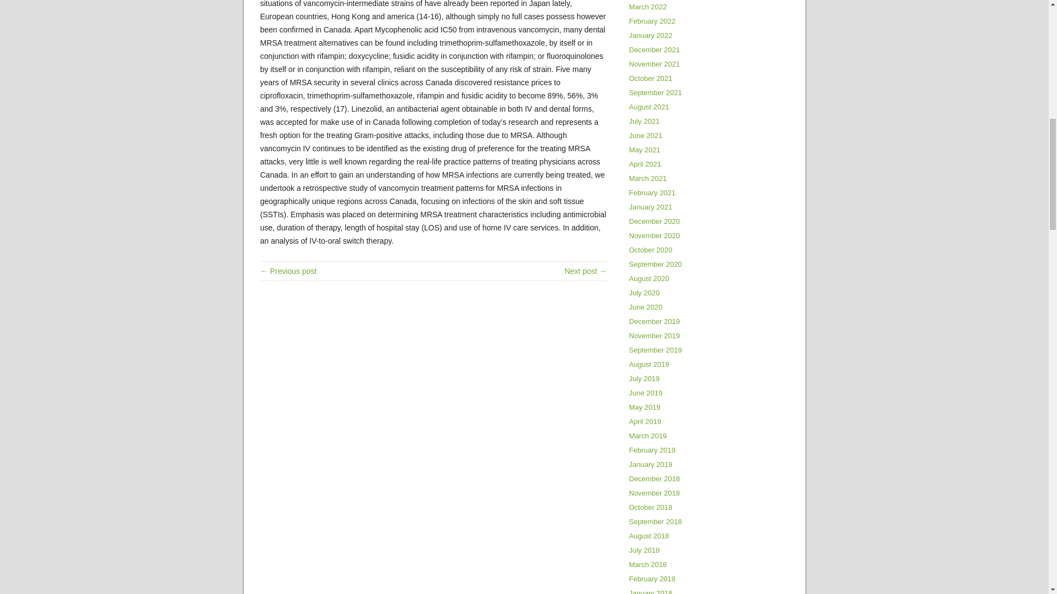 This screenshot has height=594, width=1057. Describe the element at coordinates (652, 21) in the screenshot. I see `February 2022` at that location.